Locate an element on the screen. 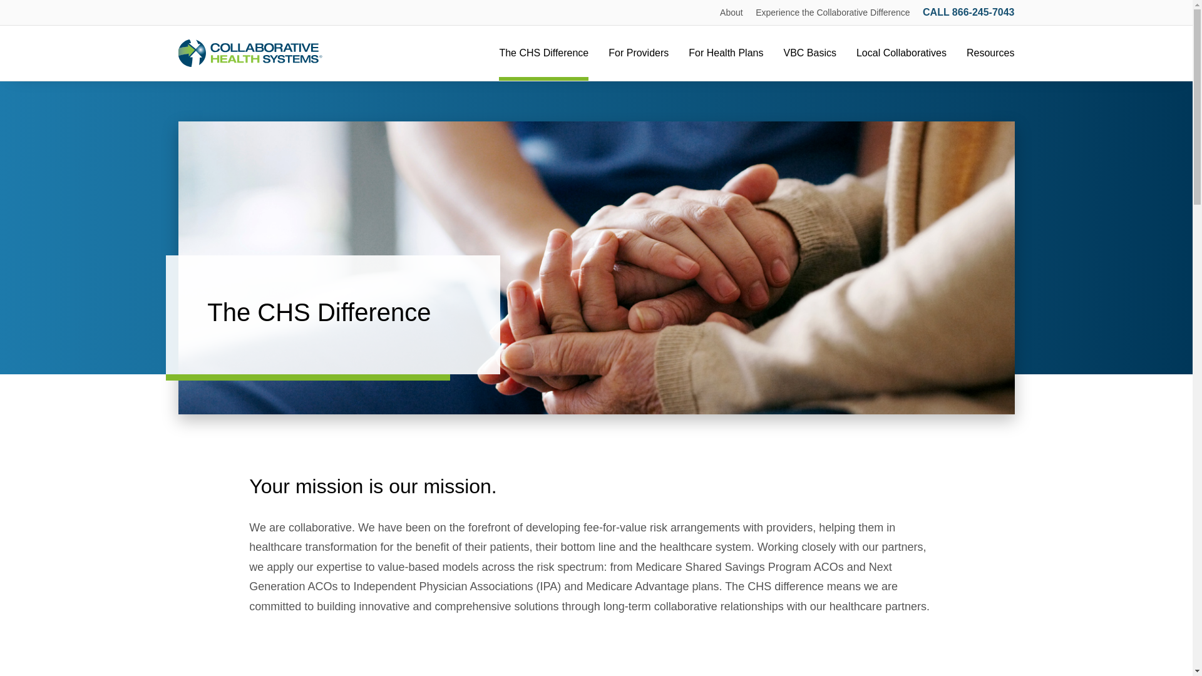  Local Collaboratives is located at coordinates (902, 53).